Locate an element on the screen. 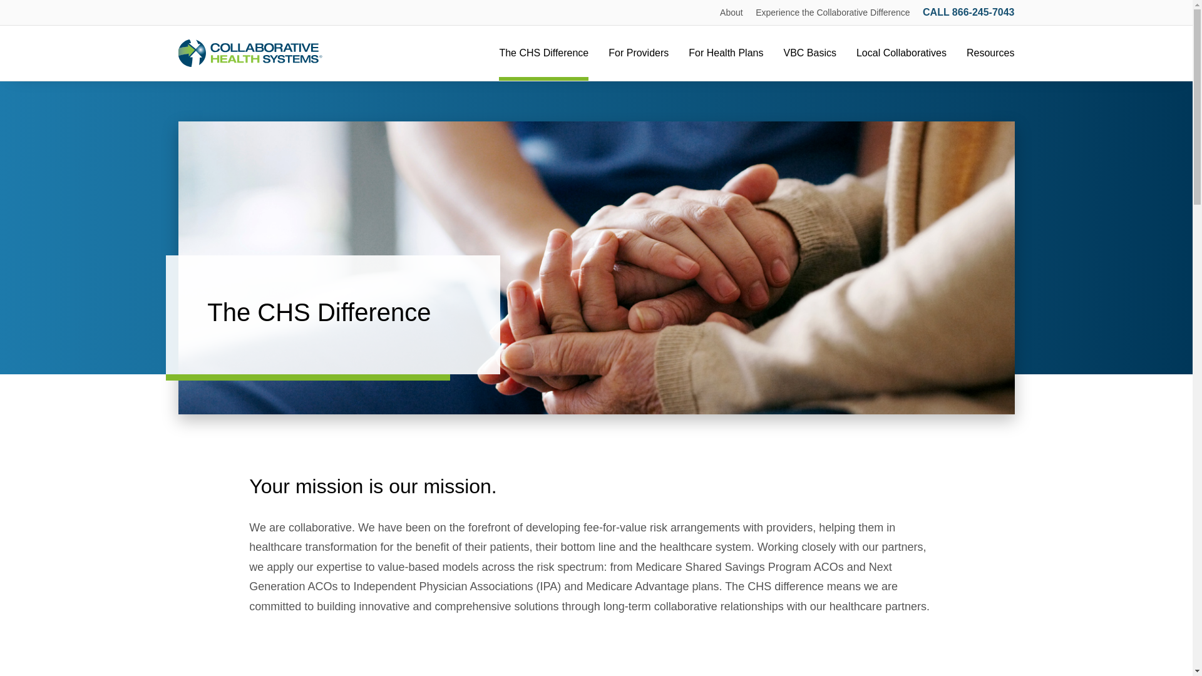  Local Collaboratives is located at coordinates (902, 53).